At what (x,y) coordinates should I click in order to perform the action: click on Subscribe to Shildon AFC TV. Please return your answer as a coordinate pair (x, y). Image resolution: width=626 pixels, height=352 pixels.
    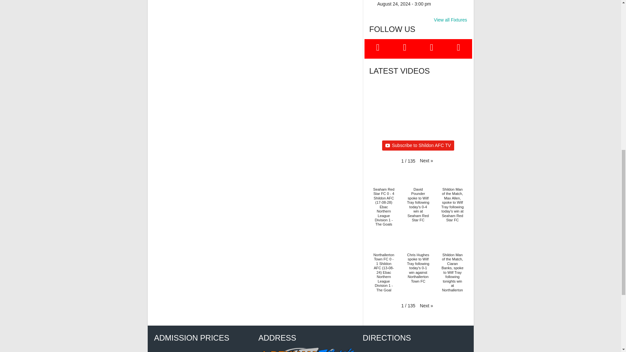
    Looking at the image, I should click on (418, 145).